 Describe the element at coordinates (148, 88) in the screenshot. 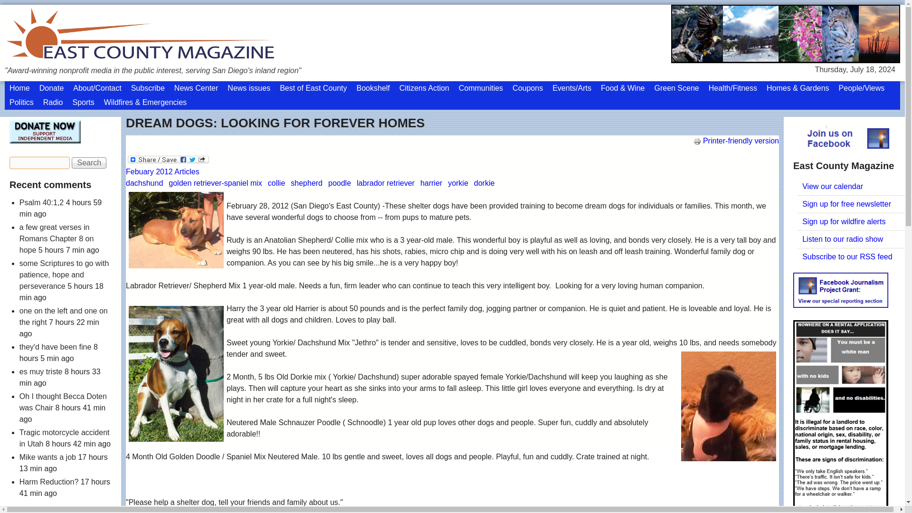

I see `Subscribe` at that location.